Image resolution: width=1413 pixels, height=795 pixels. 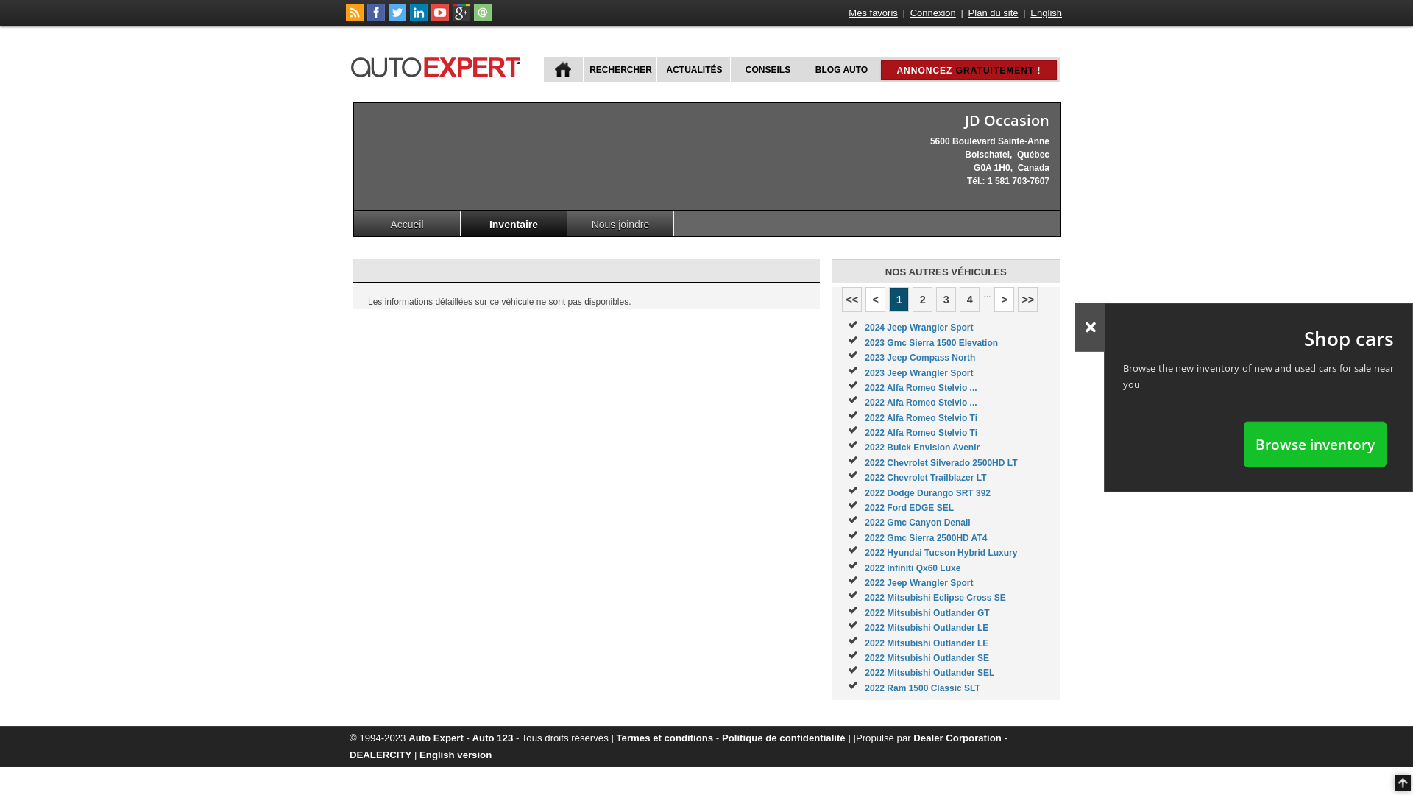 What do you see at coordinates (922, 448) in the screenshot?
I see `2022 Buick Envision Avenir` at bounding box center [922, 448].